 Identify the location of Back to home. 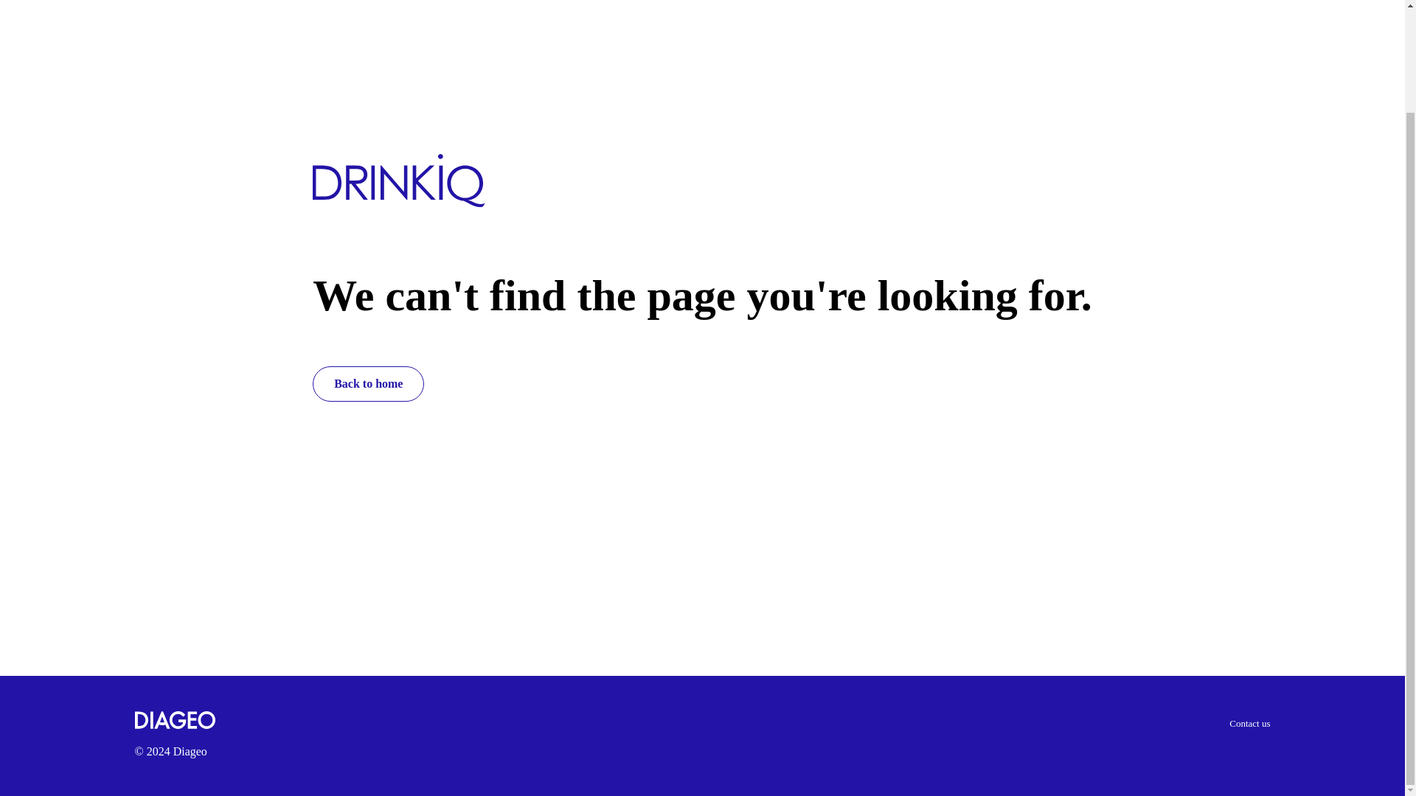
(368, 383).